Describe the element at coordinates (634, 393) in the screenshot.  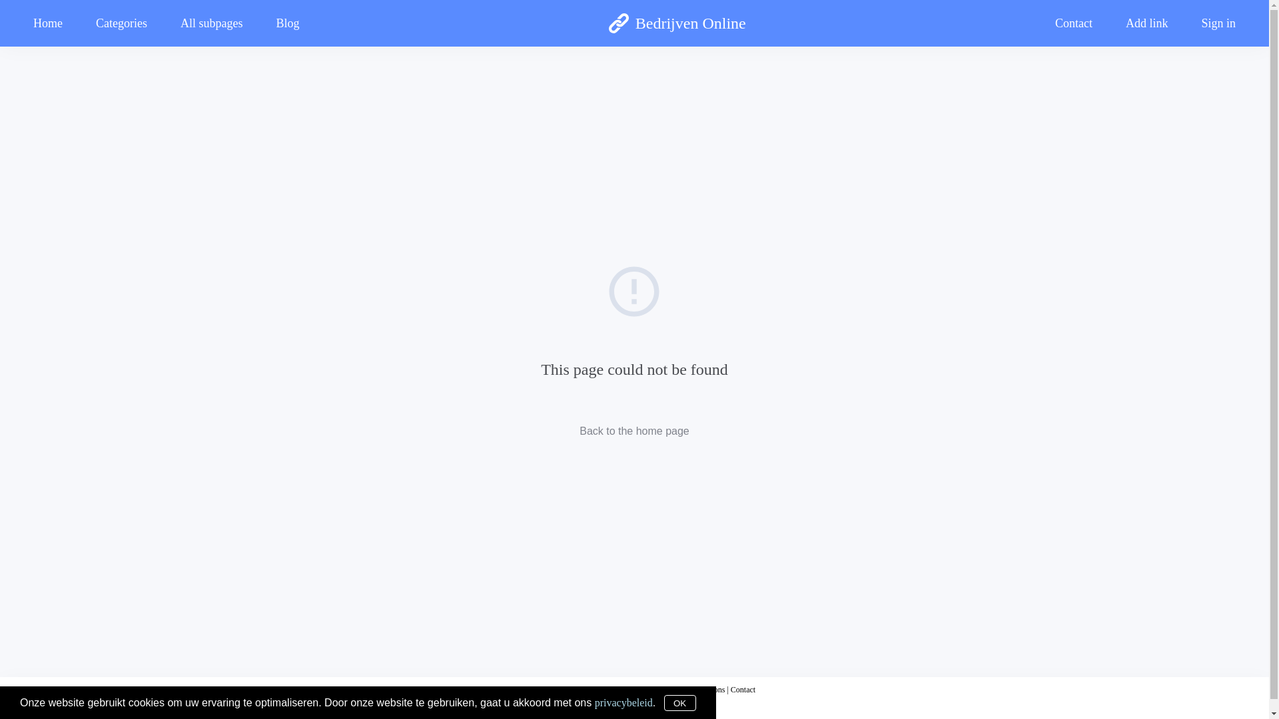
I see `SIGN IN` at that location.